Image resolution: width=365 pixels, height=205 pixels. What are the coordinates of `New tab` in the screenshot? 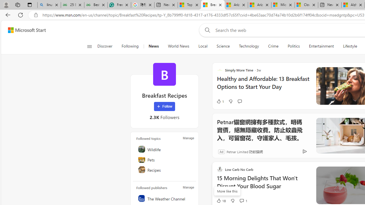 It's located at (330, 5).